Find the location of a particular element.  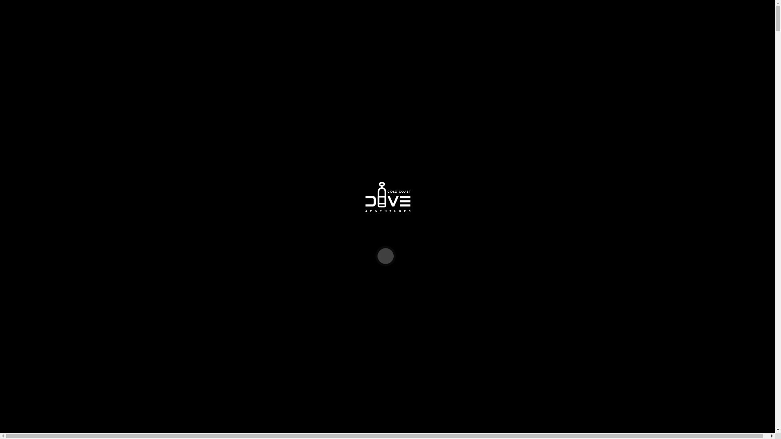

Cook Island Marine Reserve is located at coordinates (70, 83).